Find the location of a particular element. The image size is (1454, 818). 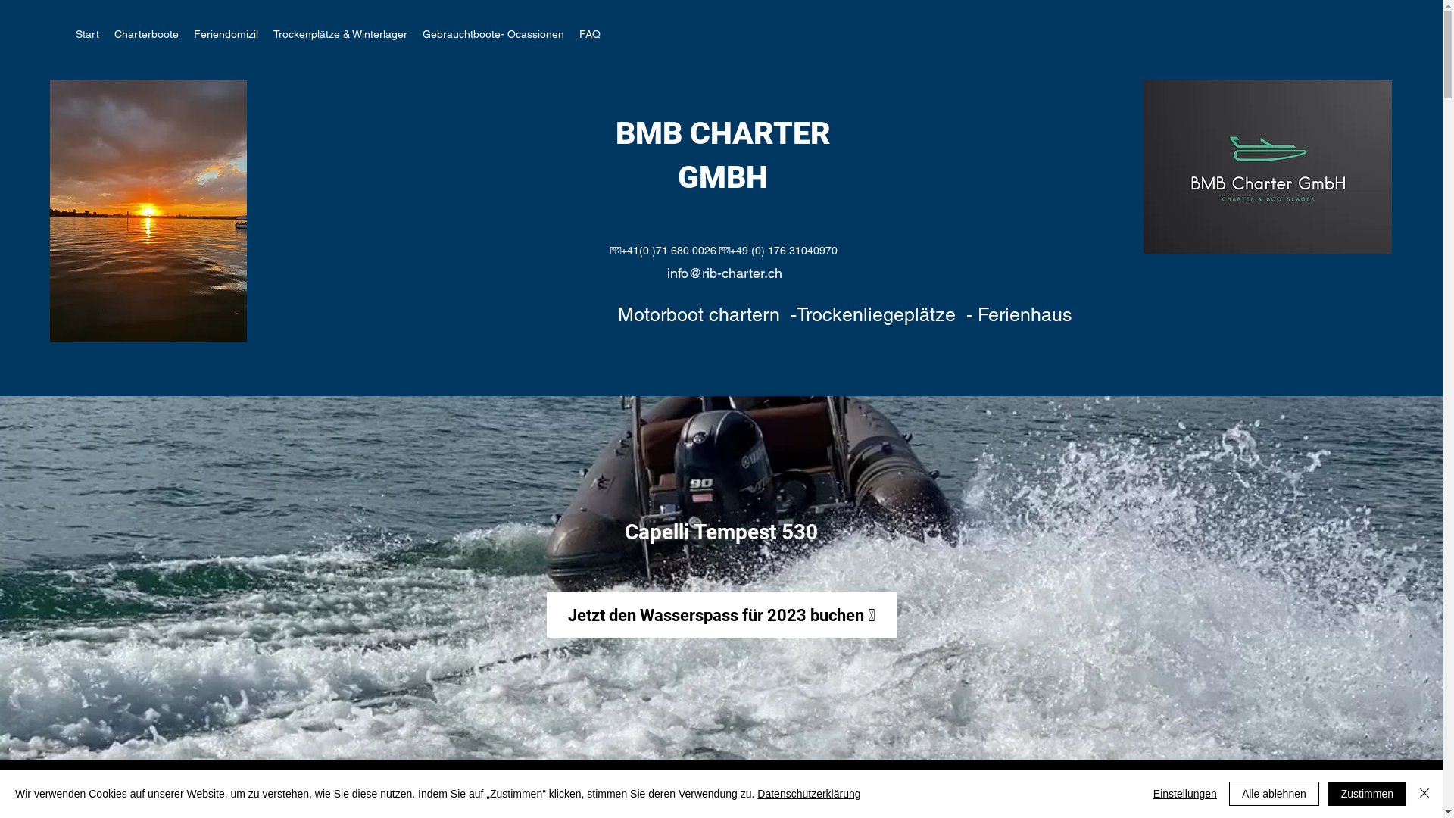

Start is located at coordinates (88, 34).